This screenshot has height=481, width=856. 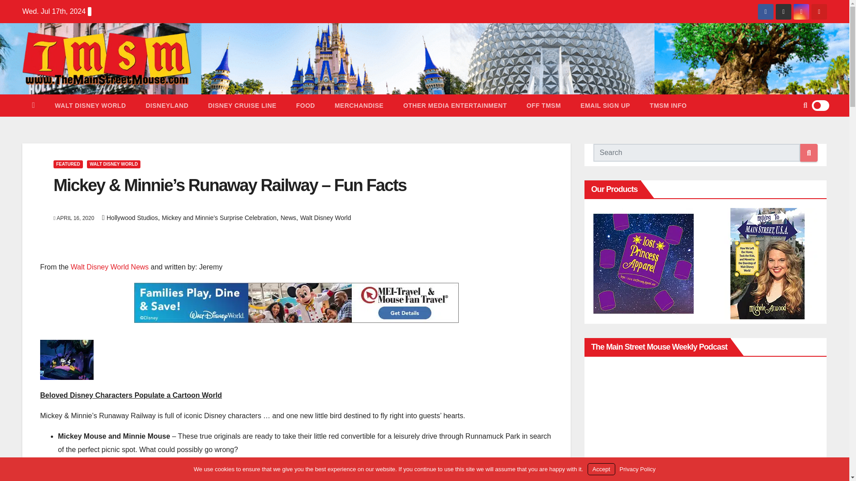 What do you see at coordinates (68, 164) in the screenshot?
I see `FEATURED` at bounding box center [68, 164].